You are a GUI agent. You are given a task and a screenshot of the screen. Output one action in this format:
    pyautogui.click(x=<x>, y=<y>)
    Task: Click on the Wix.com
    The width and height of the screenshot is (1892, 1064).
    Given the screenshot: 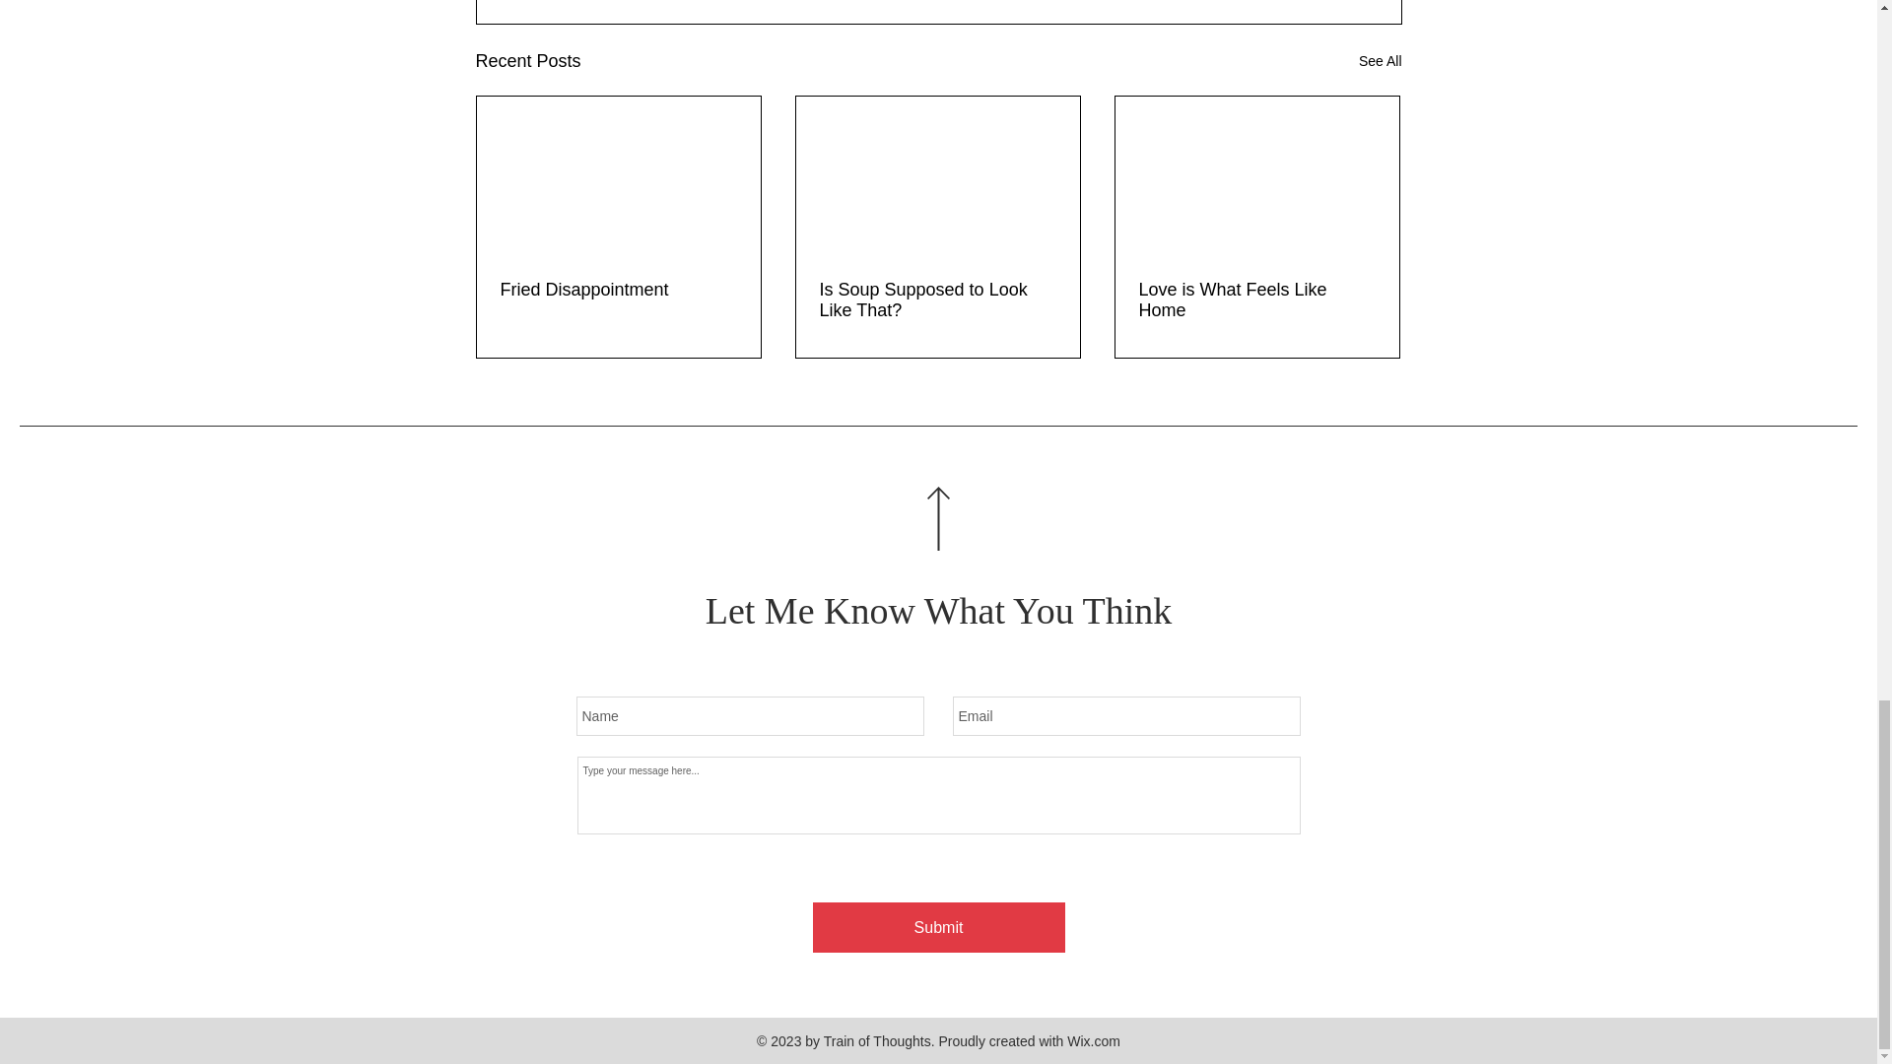 What is the action you would take?
    pyautogui.click(x=1093, y=1040)
    